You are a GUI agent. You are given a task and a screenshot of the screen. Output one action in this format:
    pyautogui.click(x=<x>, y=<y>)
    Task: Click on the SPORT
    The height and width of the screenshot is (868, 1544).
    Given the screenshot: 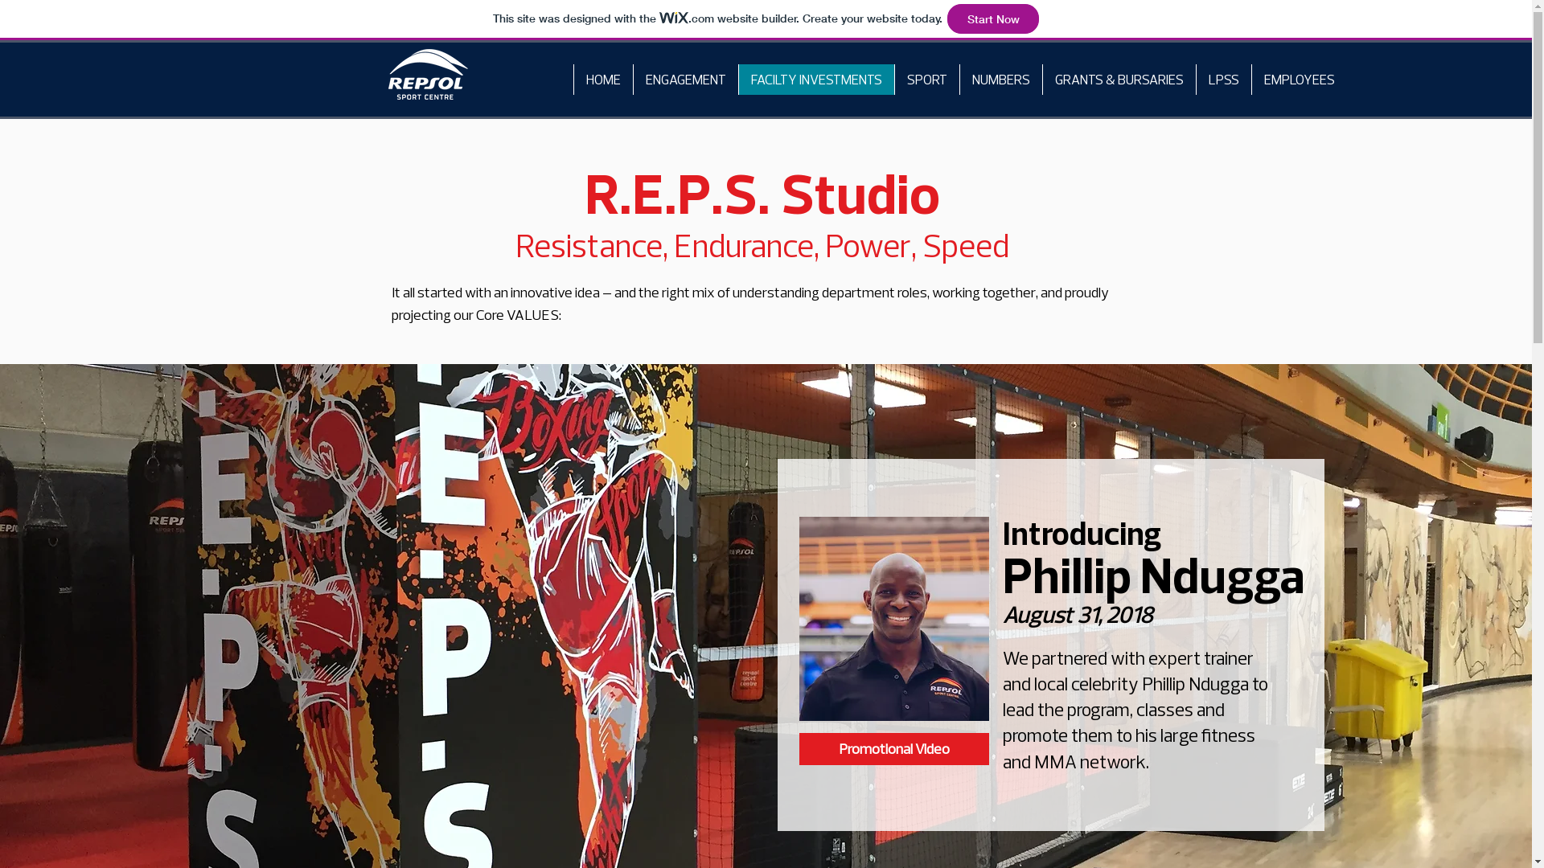 What is the action you would take?
    pyautogui.click(x=926, y=80)
    